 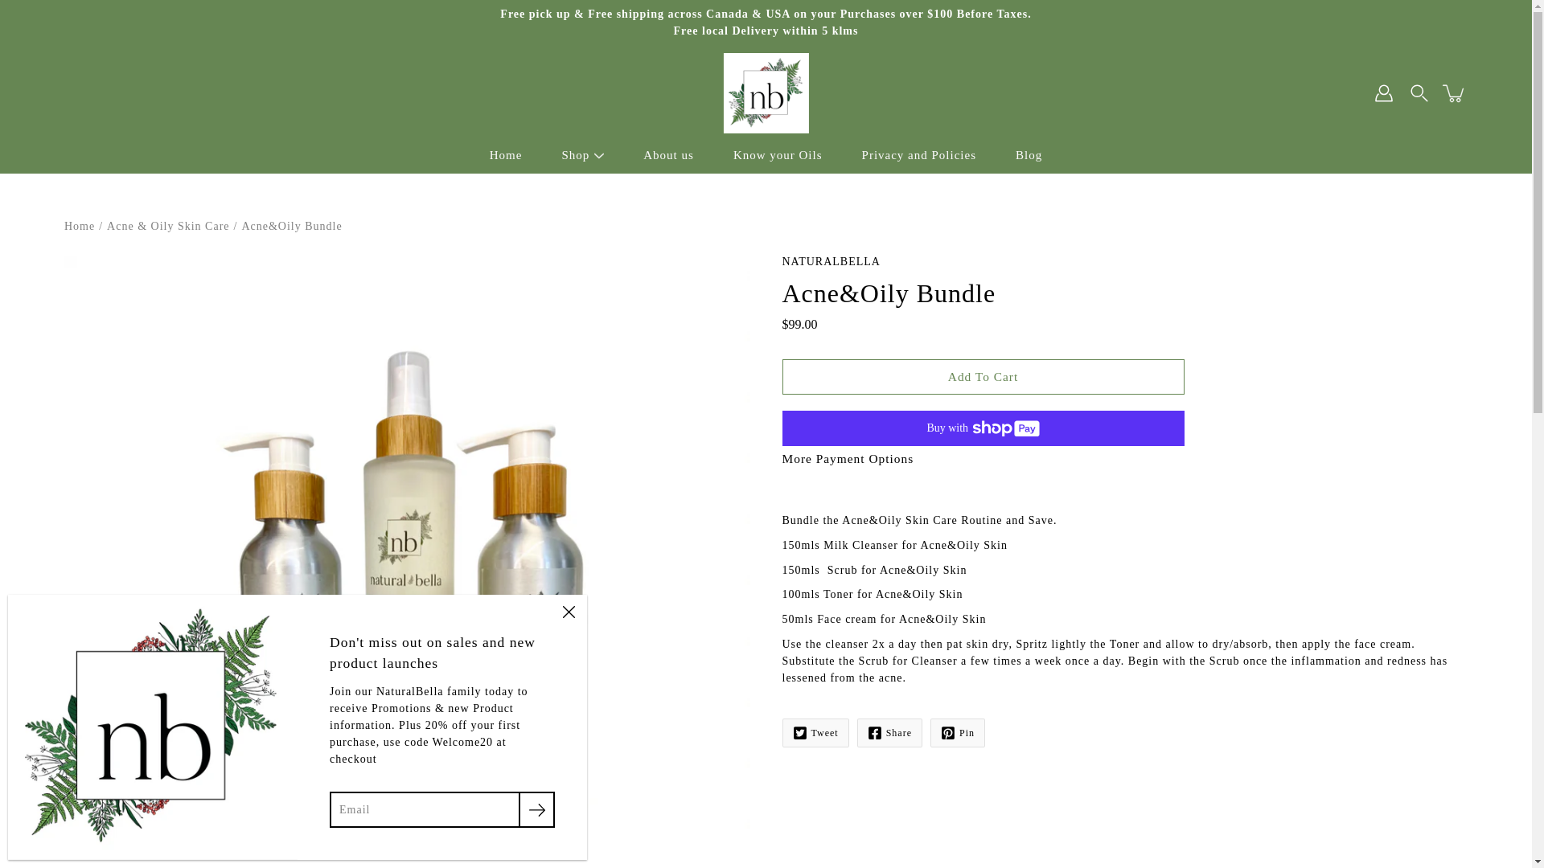 I want to click on Twitter, so click(x=814, y=733).